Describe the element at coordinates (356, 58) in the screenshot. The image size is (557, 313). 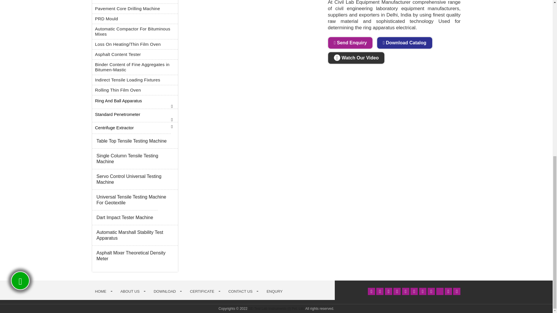
I see `Watch Our Video` at that location.